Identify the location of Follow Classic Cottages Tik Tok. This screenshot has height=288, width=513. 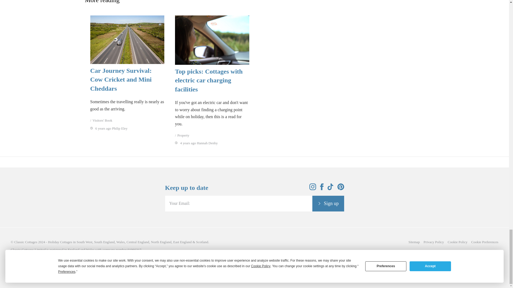
(331, 189).